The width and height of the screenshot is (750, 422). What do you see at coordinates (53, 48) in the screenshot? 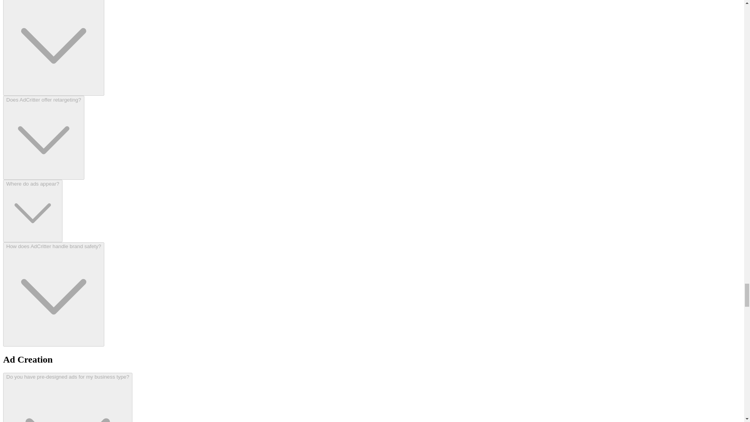
I see `Does AdCritter offer conversion tracking?` at bounding box center [53, 48].